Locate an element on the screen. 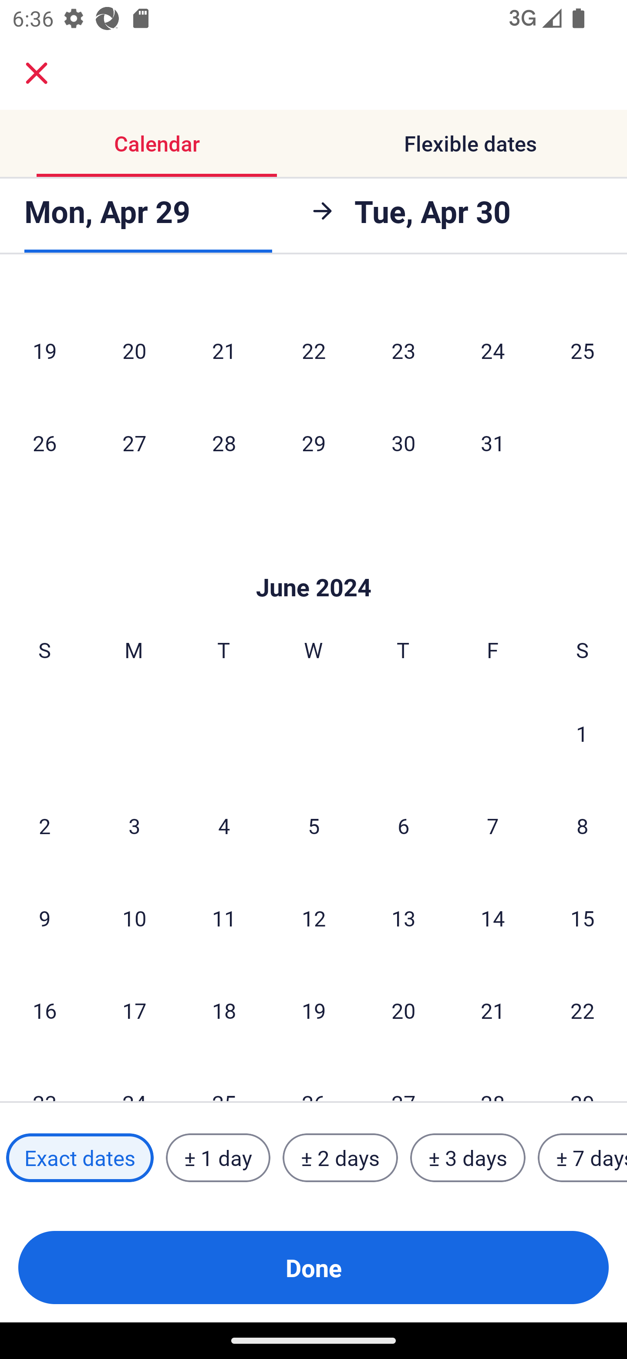 The width and height of the screenshot is (627, 1359). 29 Wednesday, May 29, 2024 is located at coordinates (313, 443).